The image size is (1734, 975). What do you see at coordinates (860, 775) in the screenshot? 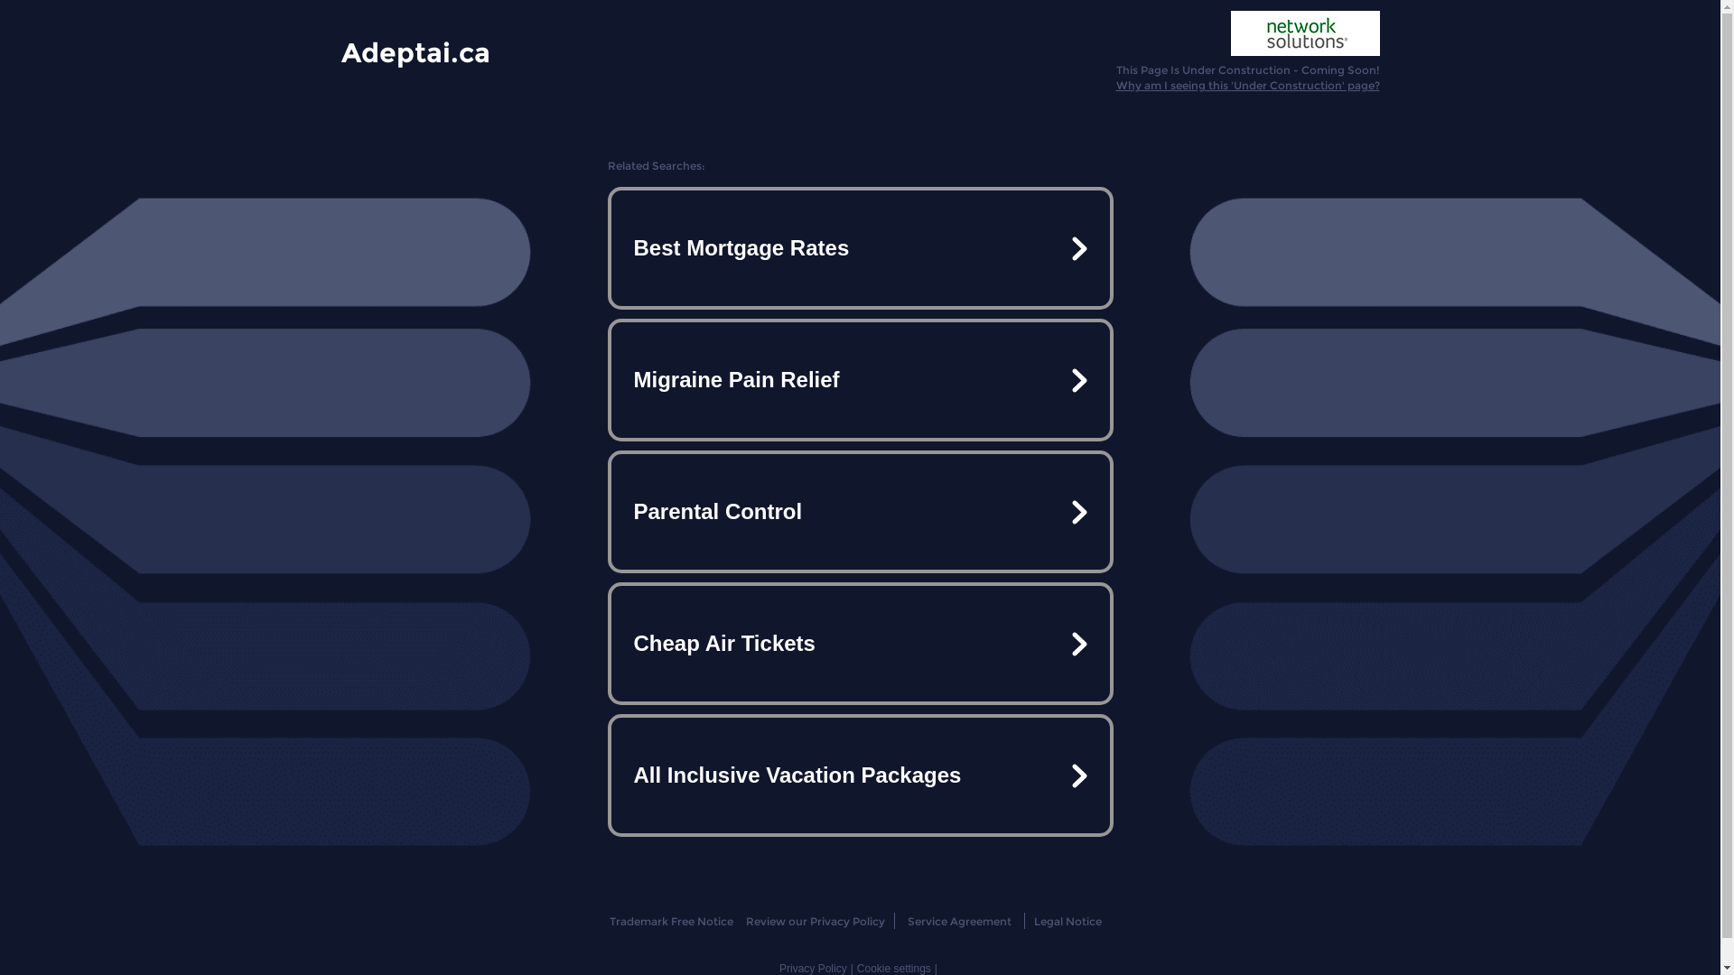
I see `All Inclusive Vacation Packages` at bounding box center [860, 775].